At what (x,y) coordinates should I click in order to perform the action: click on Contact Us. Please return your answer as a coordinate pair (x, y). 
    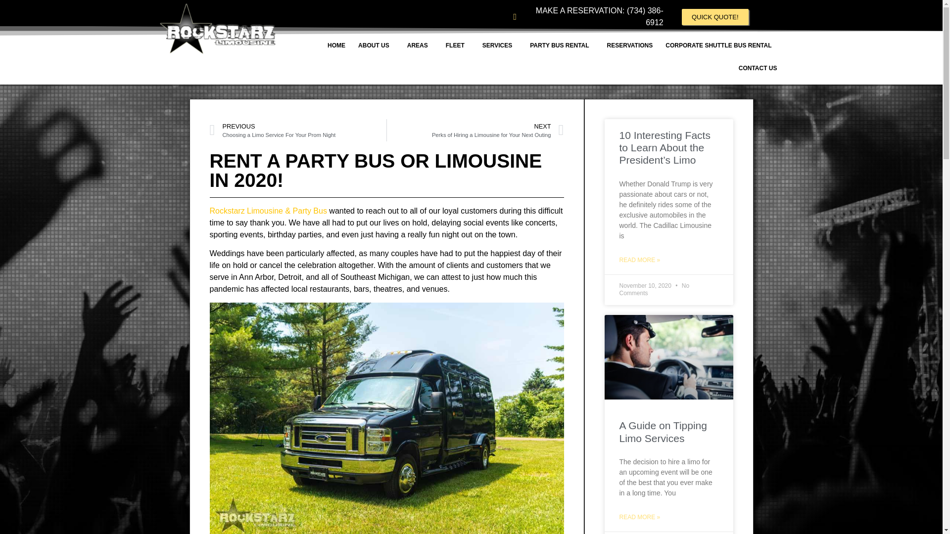
    Looking at the image, I should click on (758, 68).